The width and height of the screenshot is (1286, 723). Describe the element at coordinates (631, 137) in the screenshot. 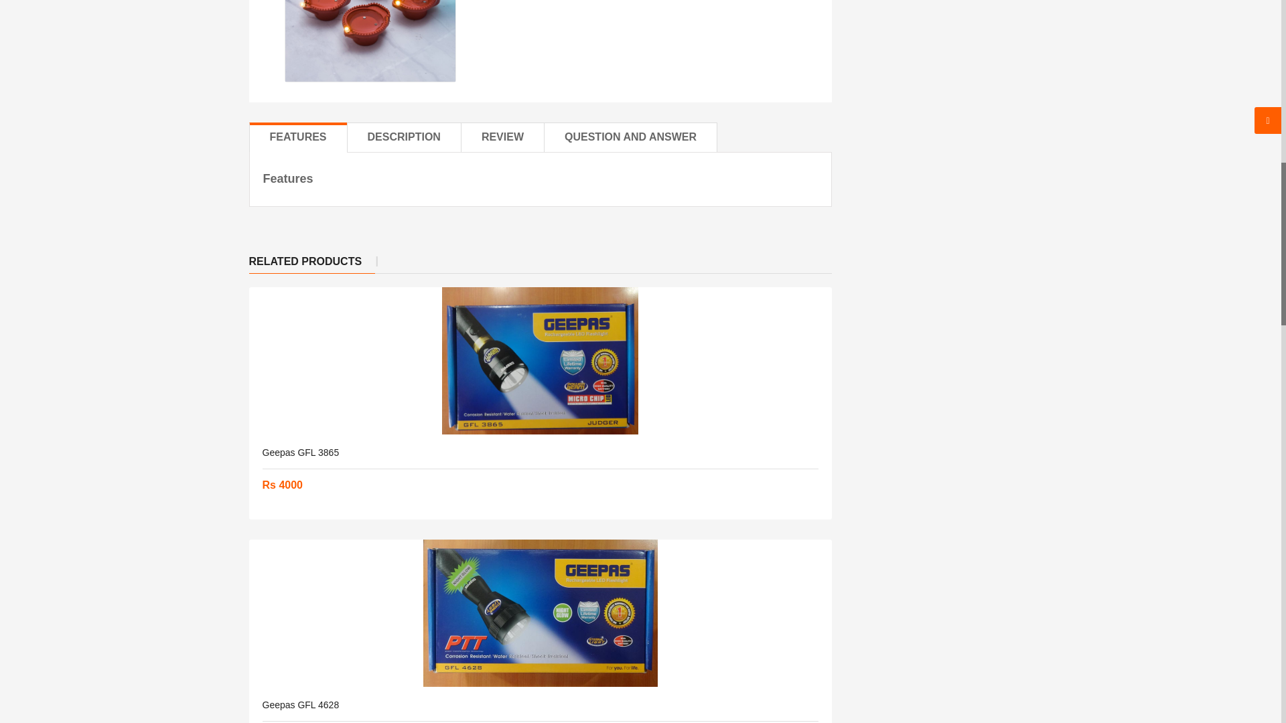

I see `QUESTION AND ANSWER` at that location.